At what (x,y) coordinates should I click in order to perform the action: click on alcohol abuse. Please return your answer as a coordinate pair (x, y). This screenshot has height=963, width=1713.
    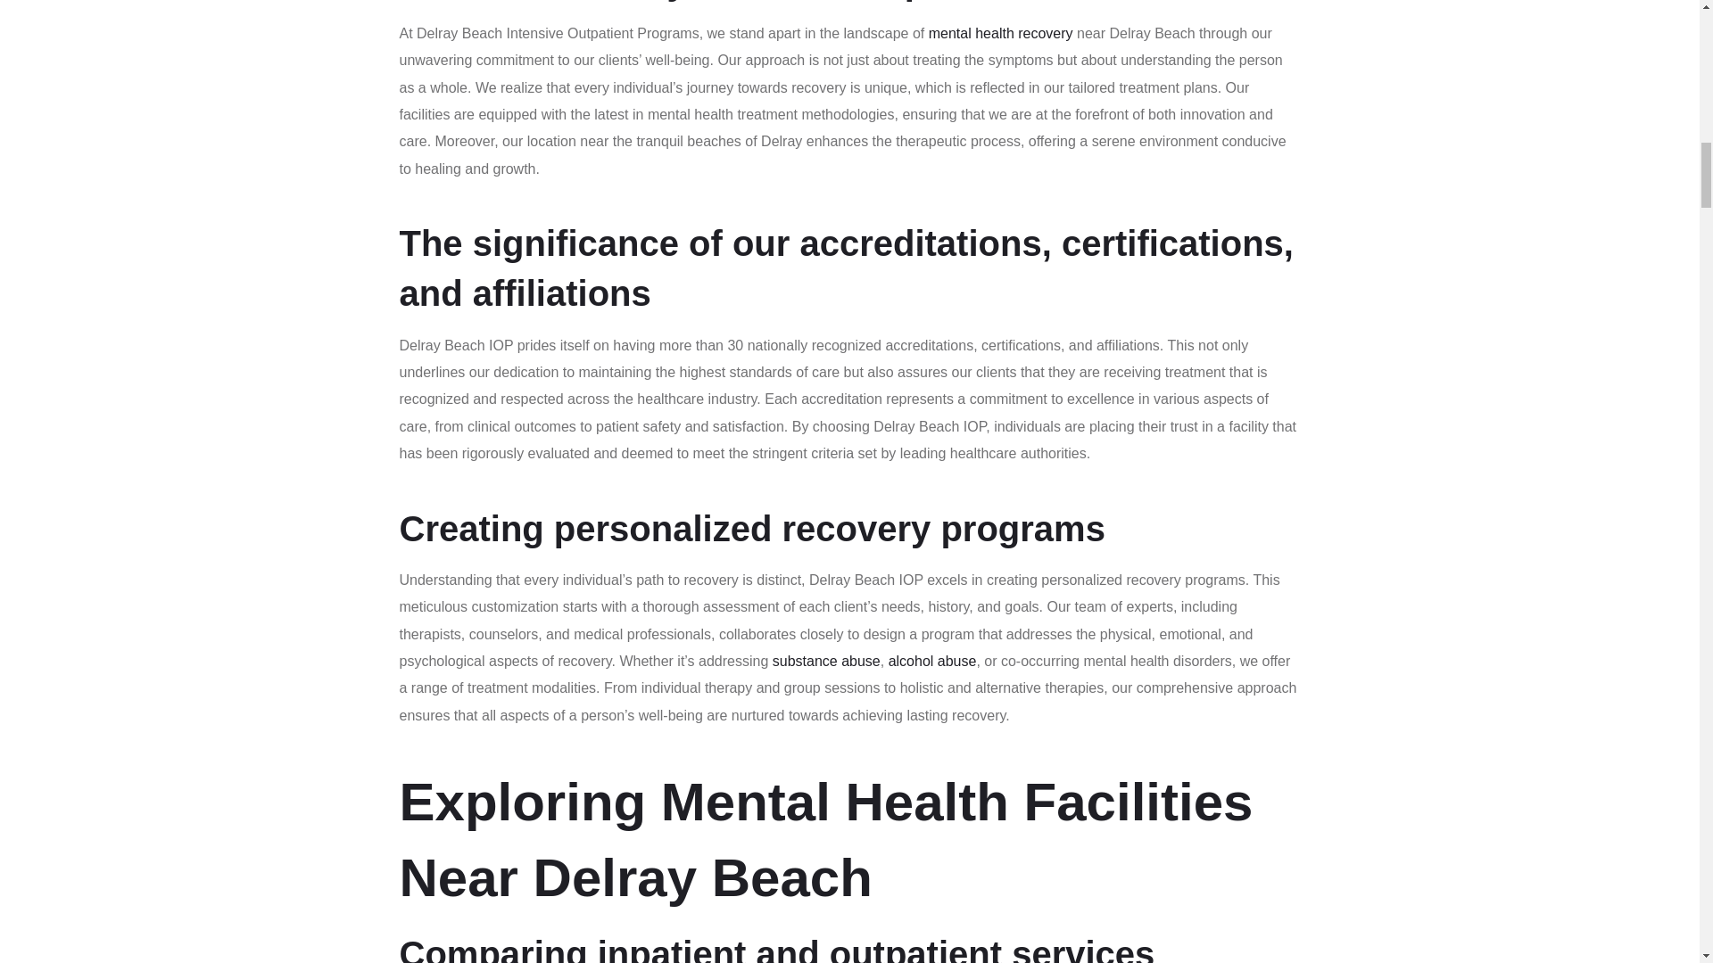
    Looking at the image, I should click on (932, 661).